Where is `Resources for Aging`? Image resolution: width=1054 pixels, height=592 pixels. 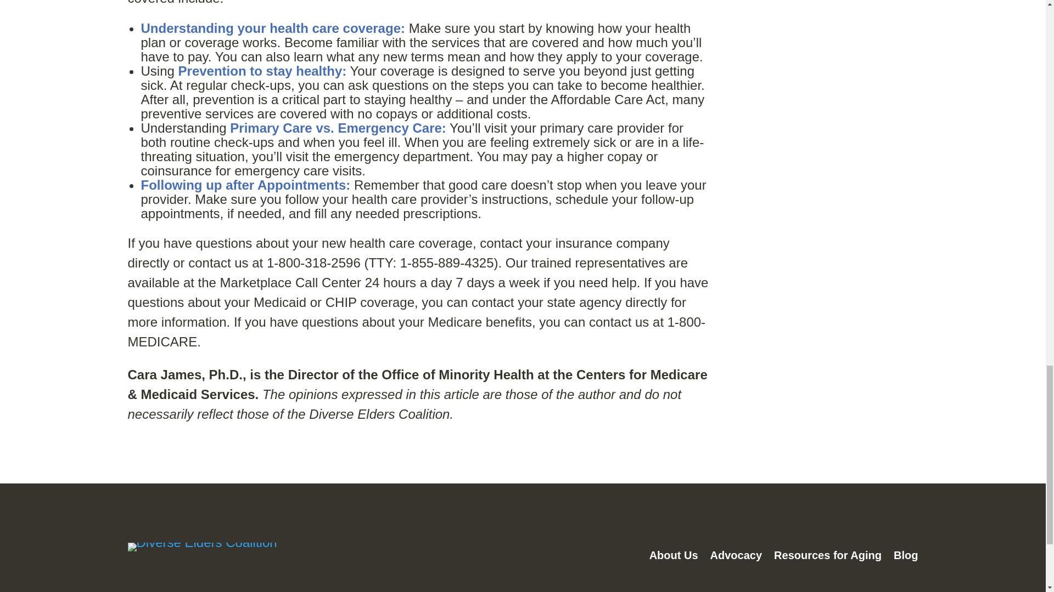 Resources for Aging is located at coordinates (827, 557).